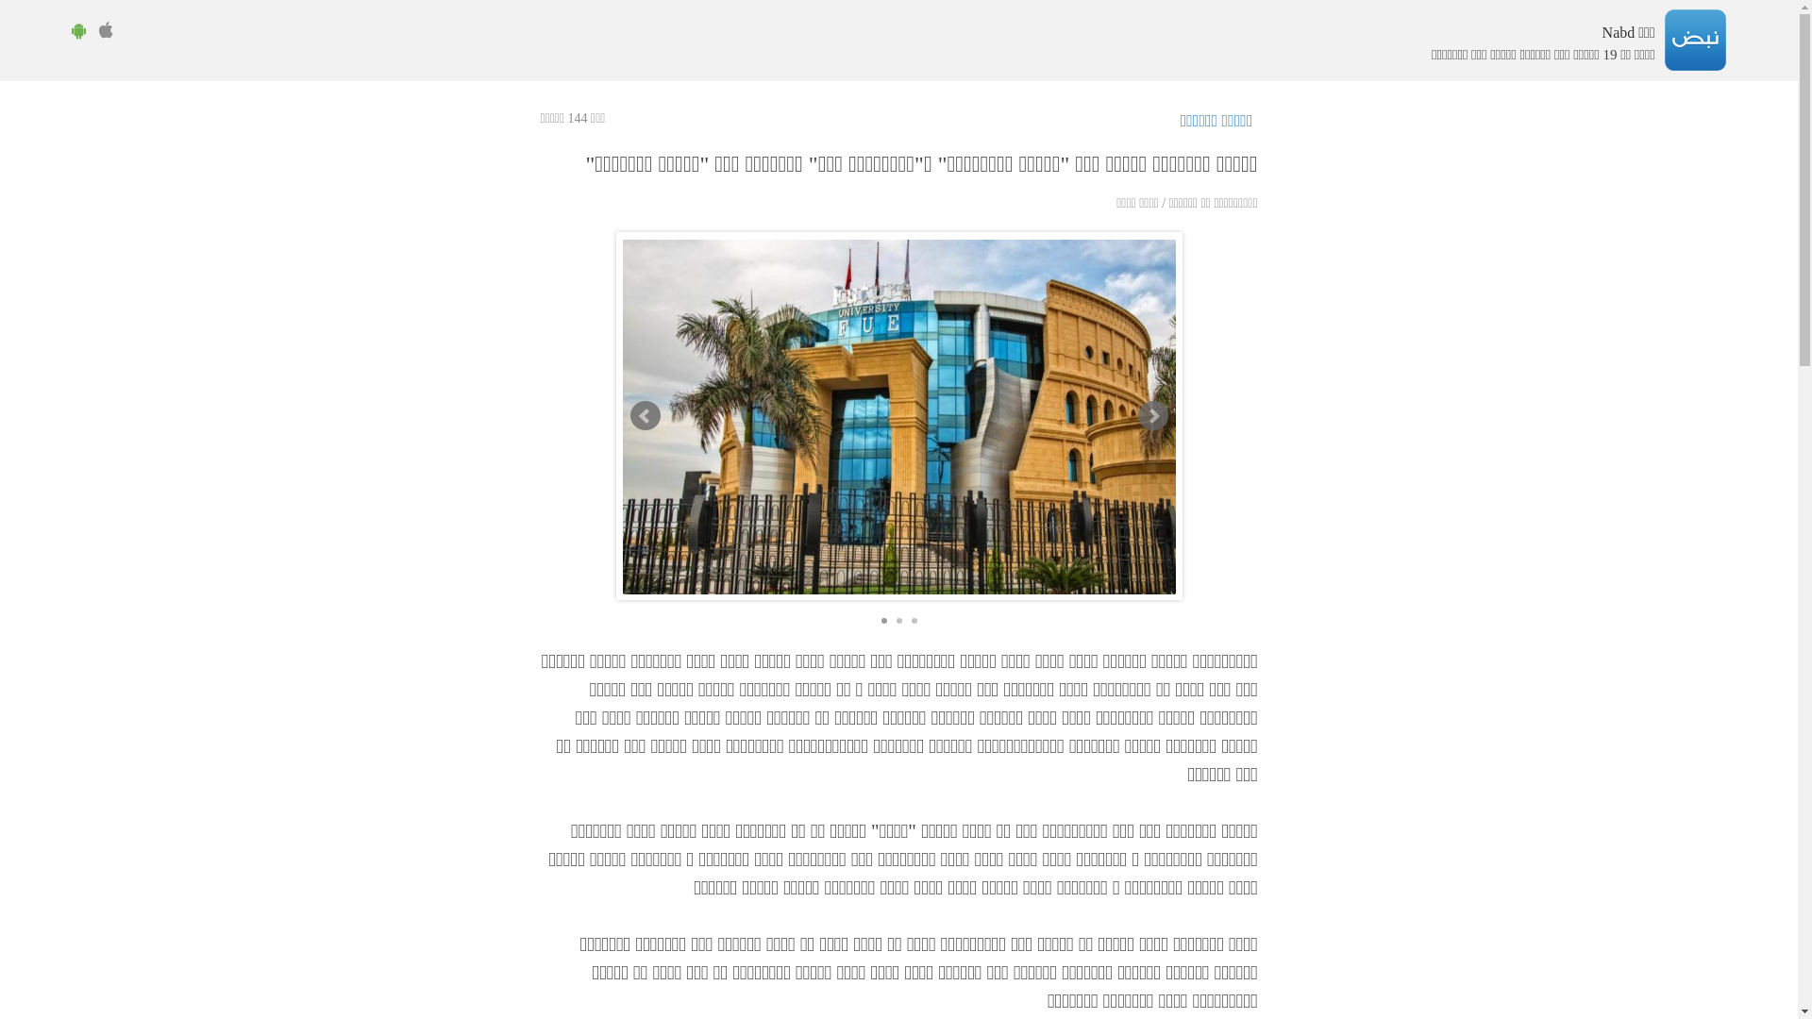 The width and height of the screenshot is (1812, 1019). I want to click on 2, so click(899, 621).